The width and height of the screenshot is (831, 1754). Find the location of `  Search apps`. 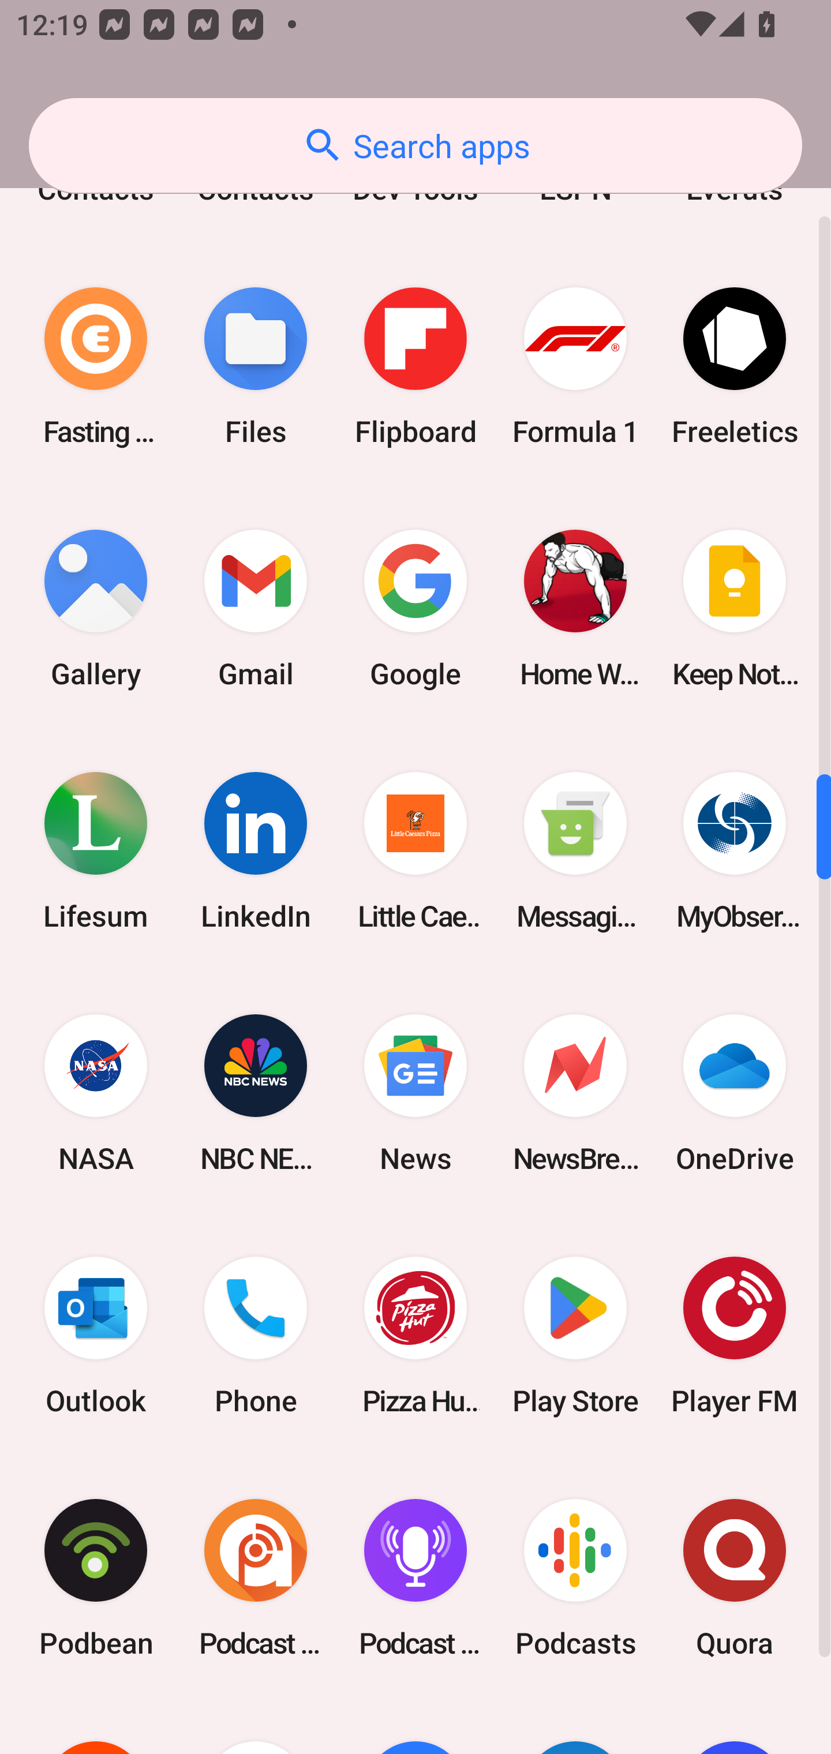

  Search apps is located at coordinates (415, 145).